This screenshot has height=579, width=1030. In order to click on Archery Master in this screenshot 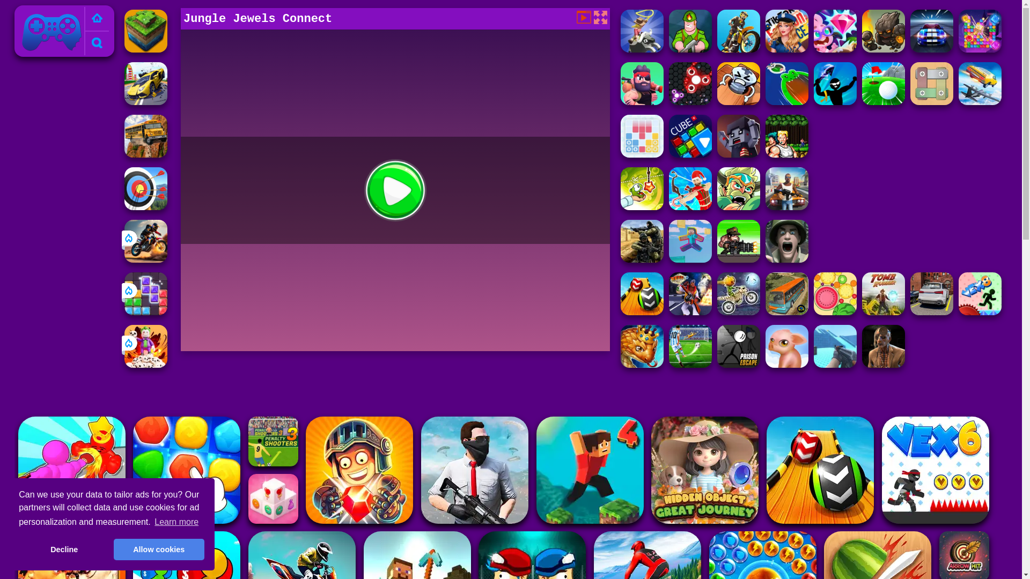, I will do `click(146, 207)`.